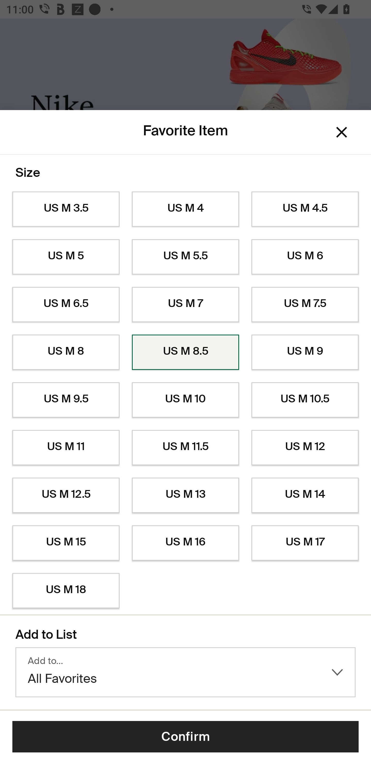  What do you see at coordinates (305, 447) in the screenshot?
I see `US M 12` at bounding box center [305, 447].